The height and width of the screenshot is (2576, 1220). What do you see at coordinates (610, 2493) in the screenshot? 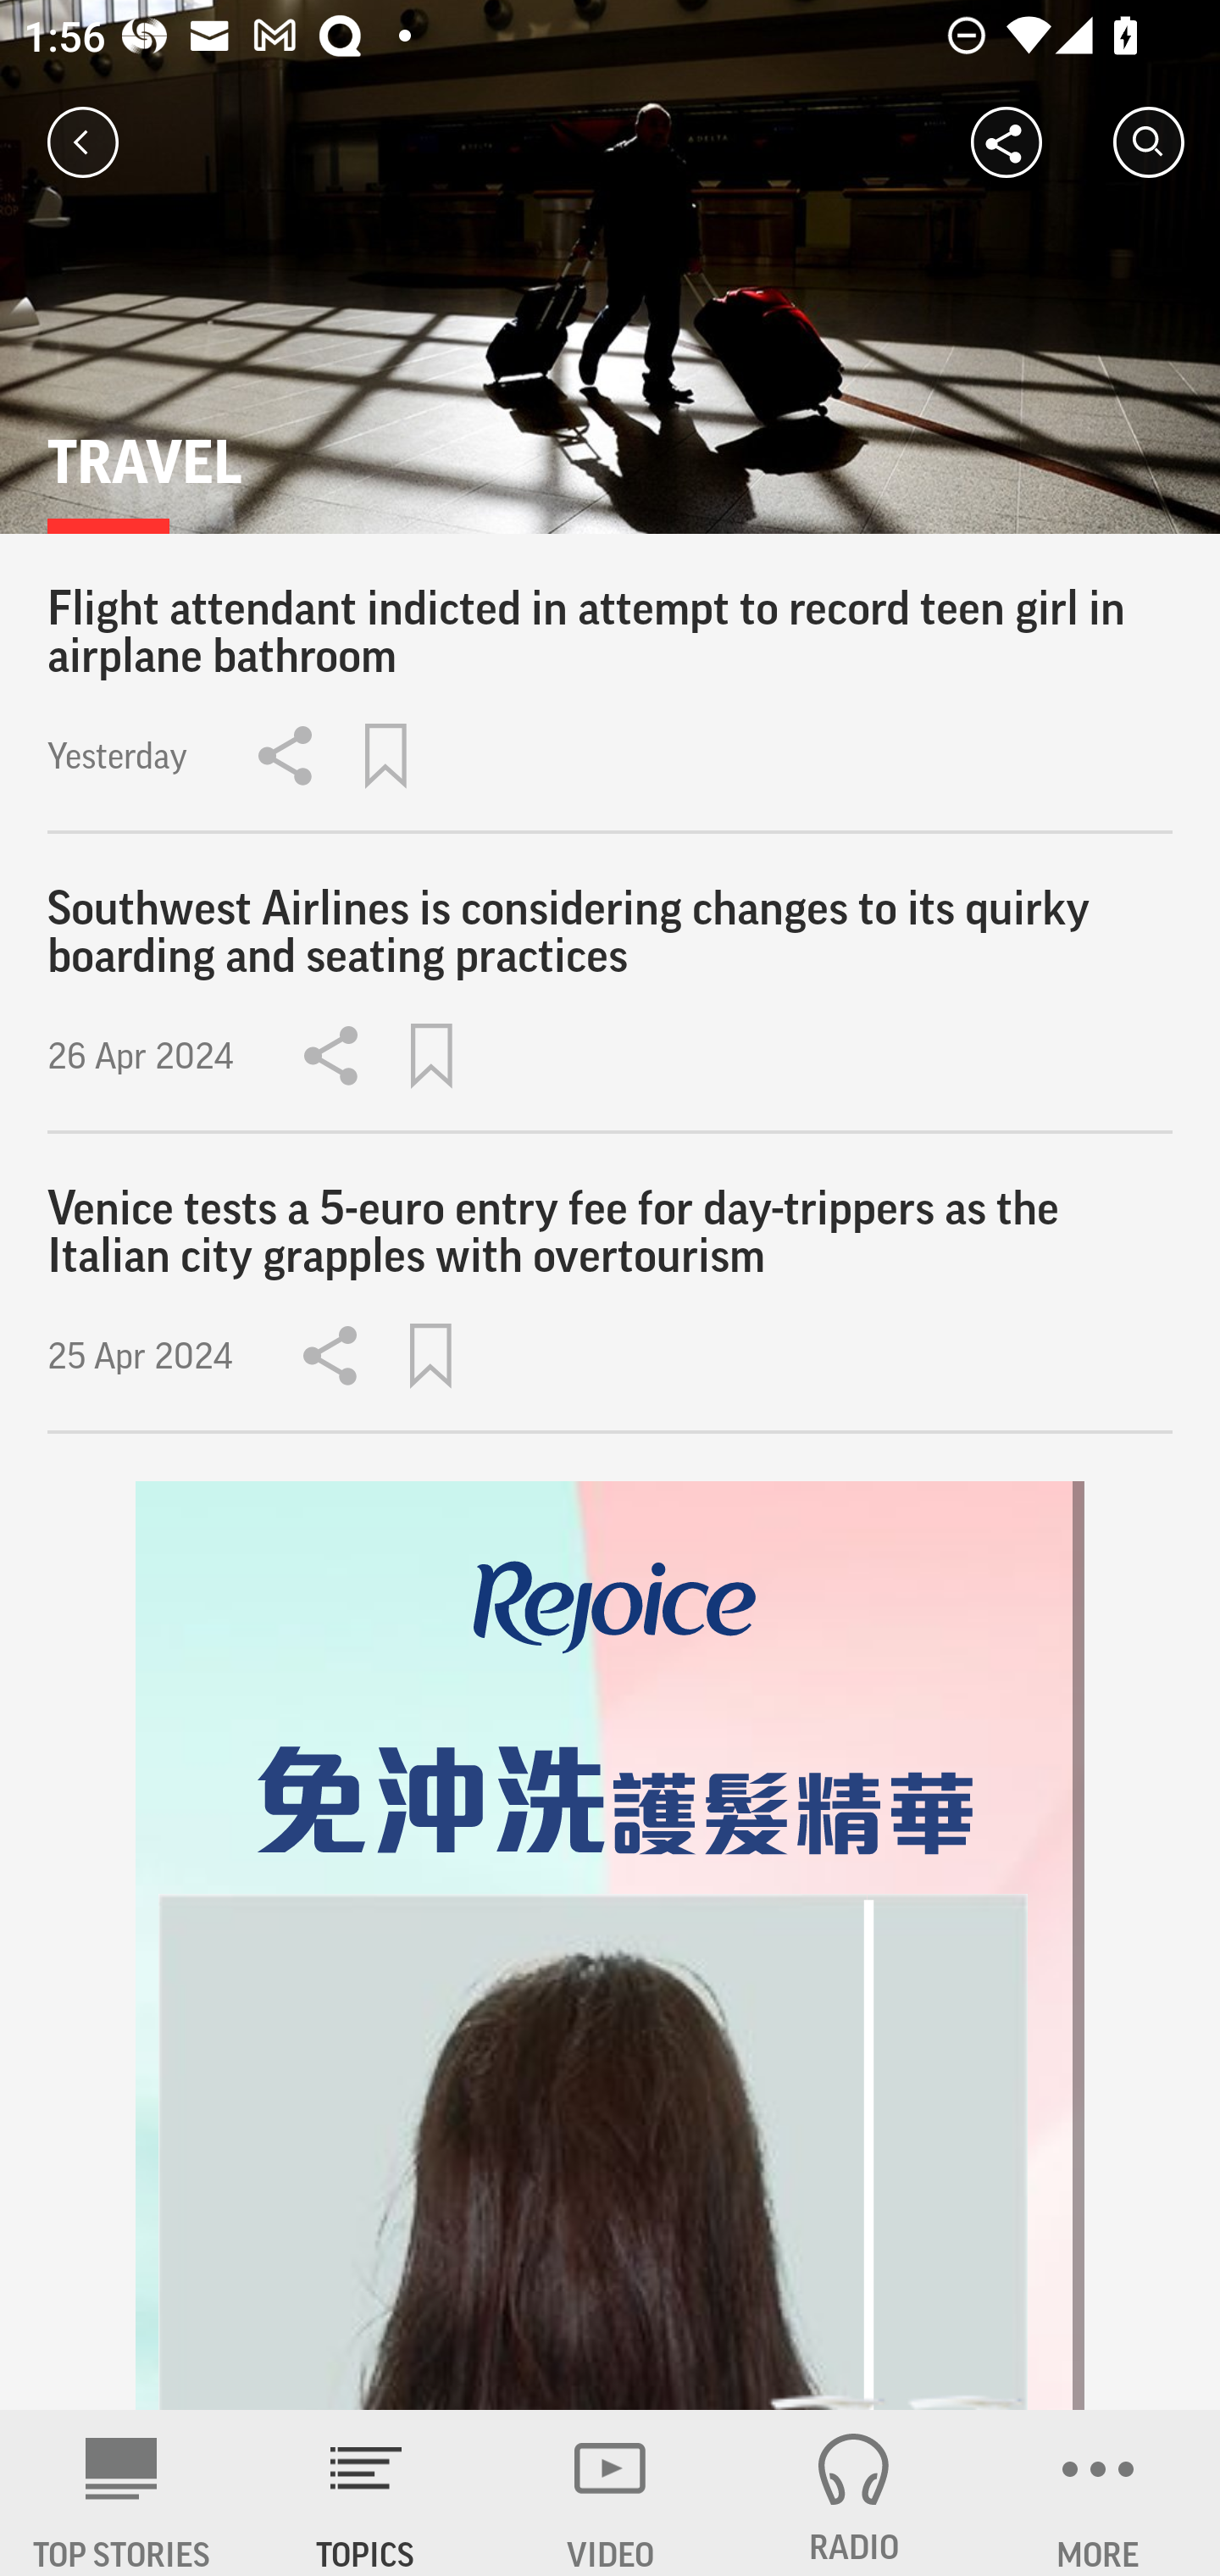
I see `VIDEO` at bounding box center [610, 2493].